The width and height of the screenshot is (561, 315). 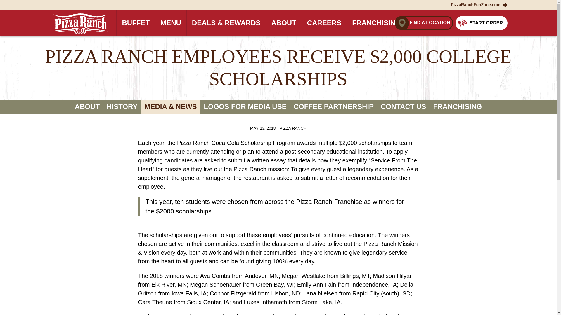 What do you see at coordinates (283, 23) in the screenshot?
I see `ABOUT` at bounding box center [283, 23].